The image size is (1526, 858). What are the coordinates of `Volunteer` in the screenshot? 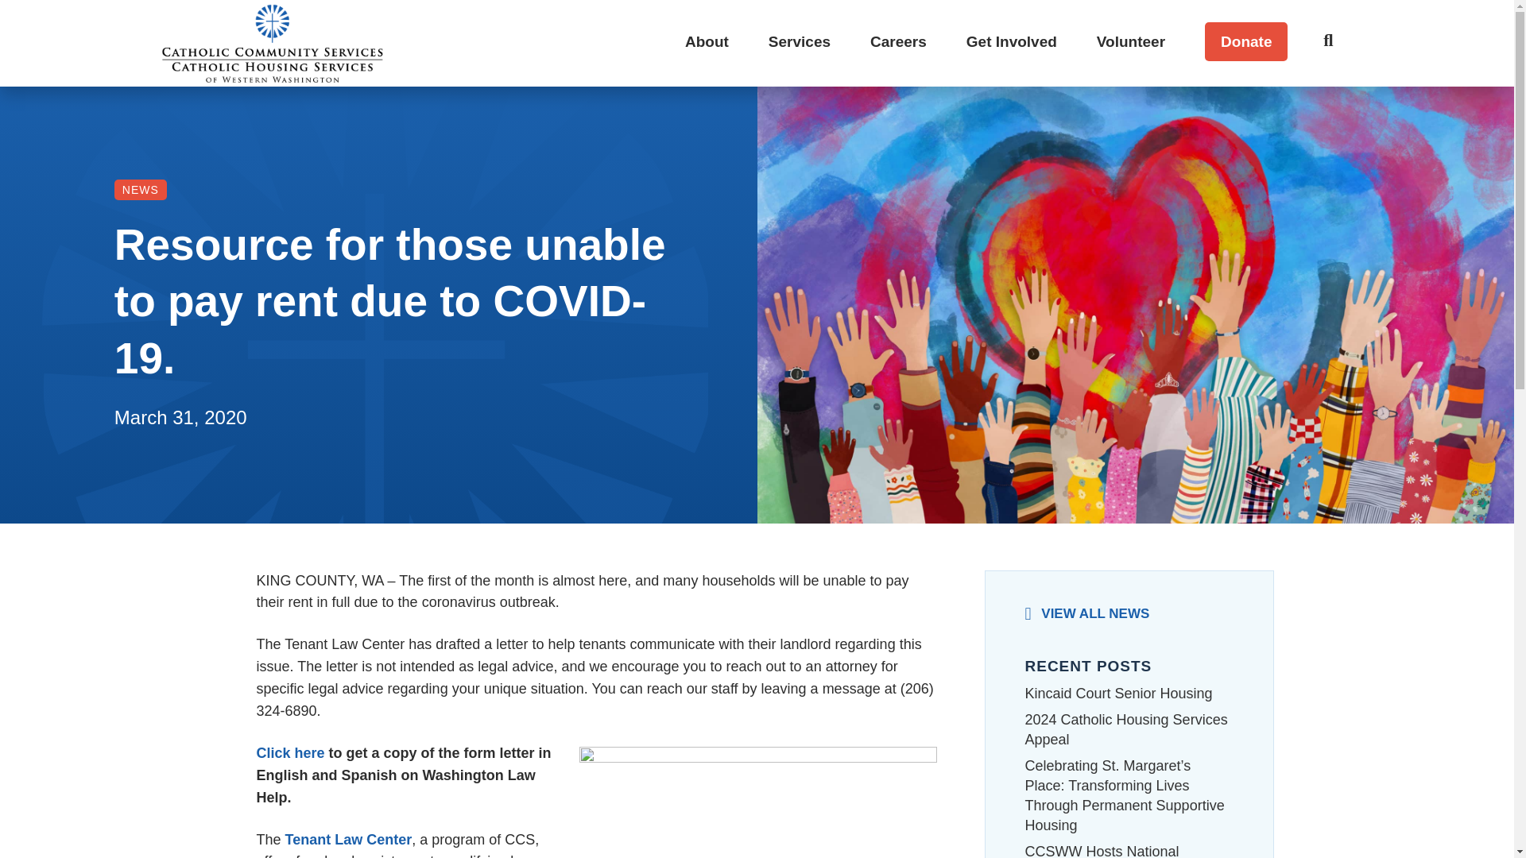 It's located at (1130, 41).